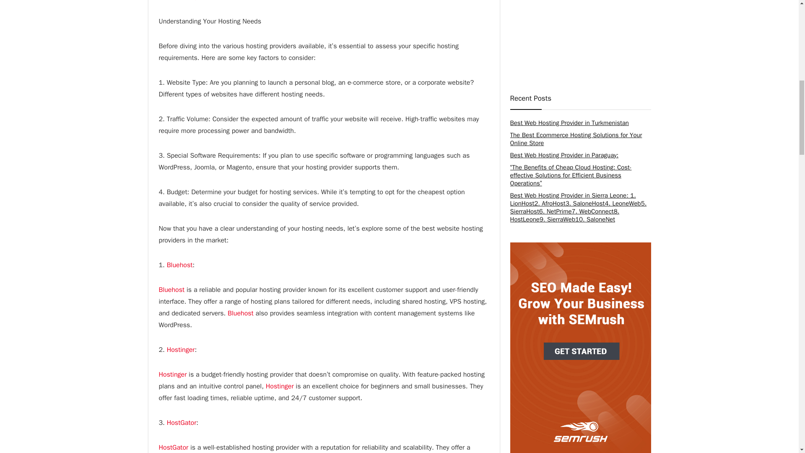 This screenshot has height=453, width=805. Describe the element at coordinates (231, 0) in the screenshot. I see `MochaHost` at that location.